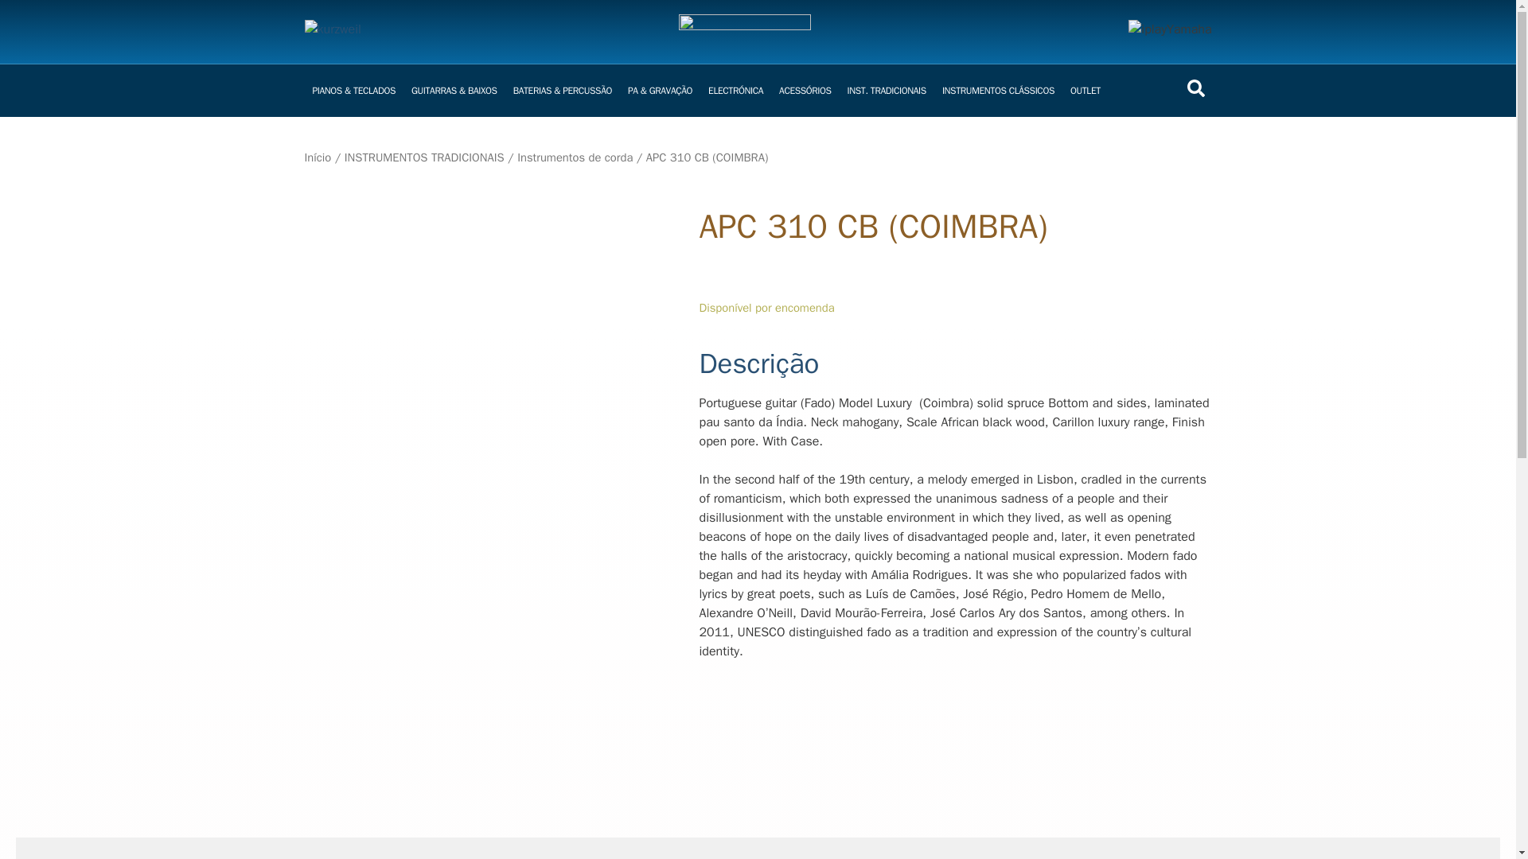 The width and height of the screenshot is (1528, 859). I want to click on Guitarras e baixos, so click(454, 91).